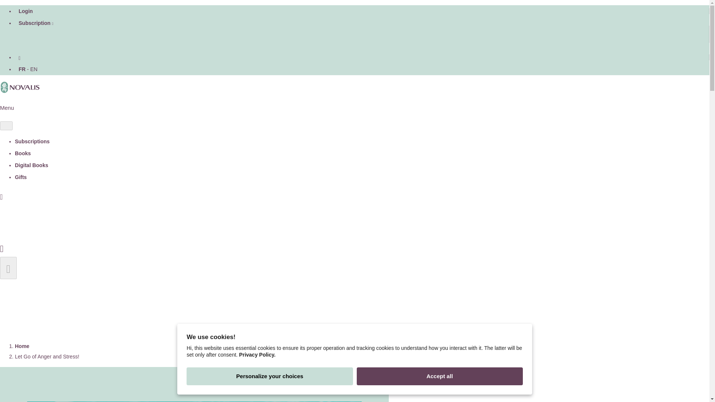 The height and width of the screenshot is (402, 715). What do you see at coordinates (22, 69) in the screenshot?
I see `FR` at bounding box center [22, 69].